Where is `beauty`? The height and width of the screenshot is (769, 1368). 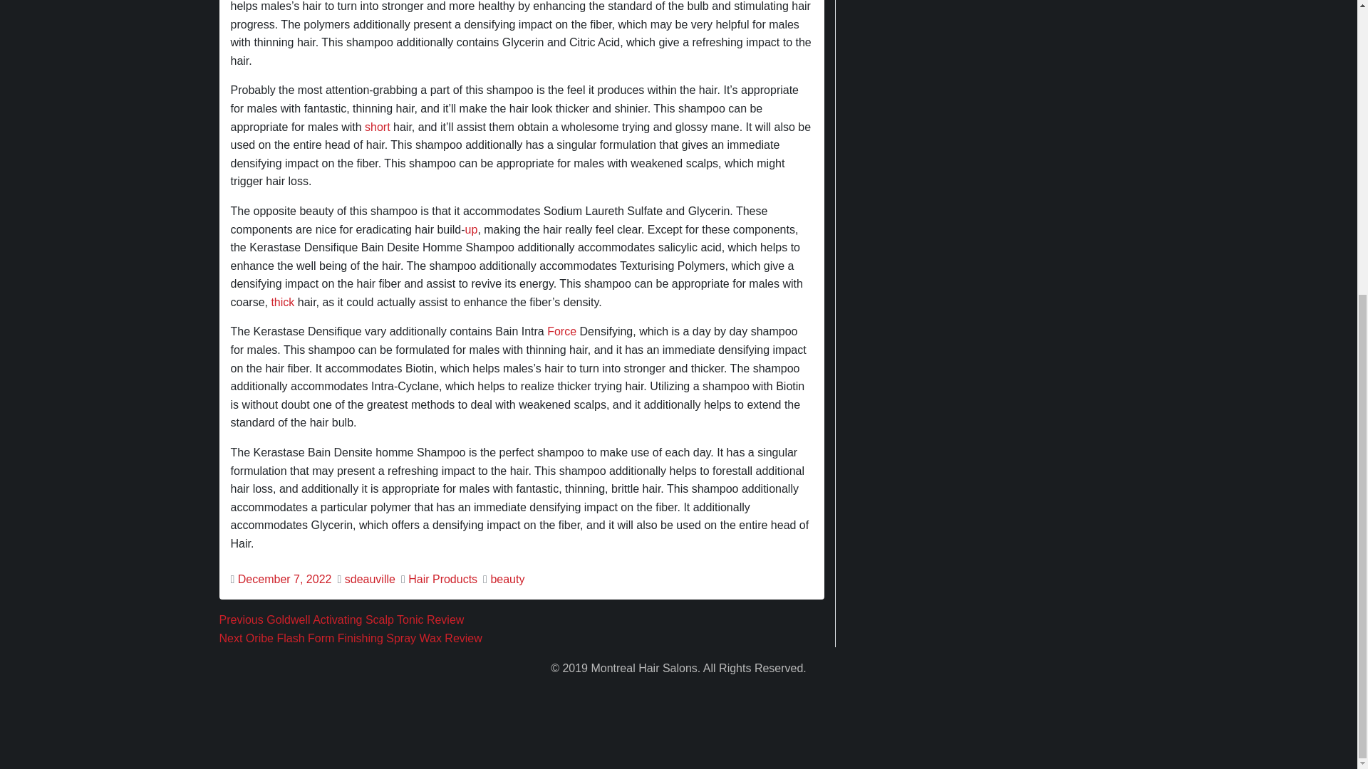
beauty is located at coordinates (507, 578).